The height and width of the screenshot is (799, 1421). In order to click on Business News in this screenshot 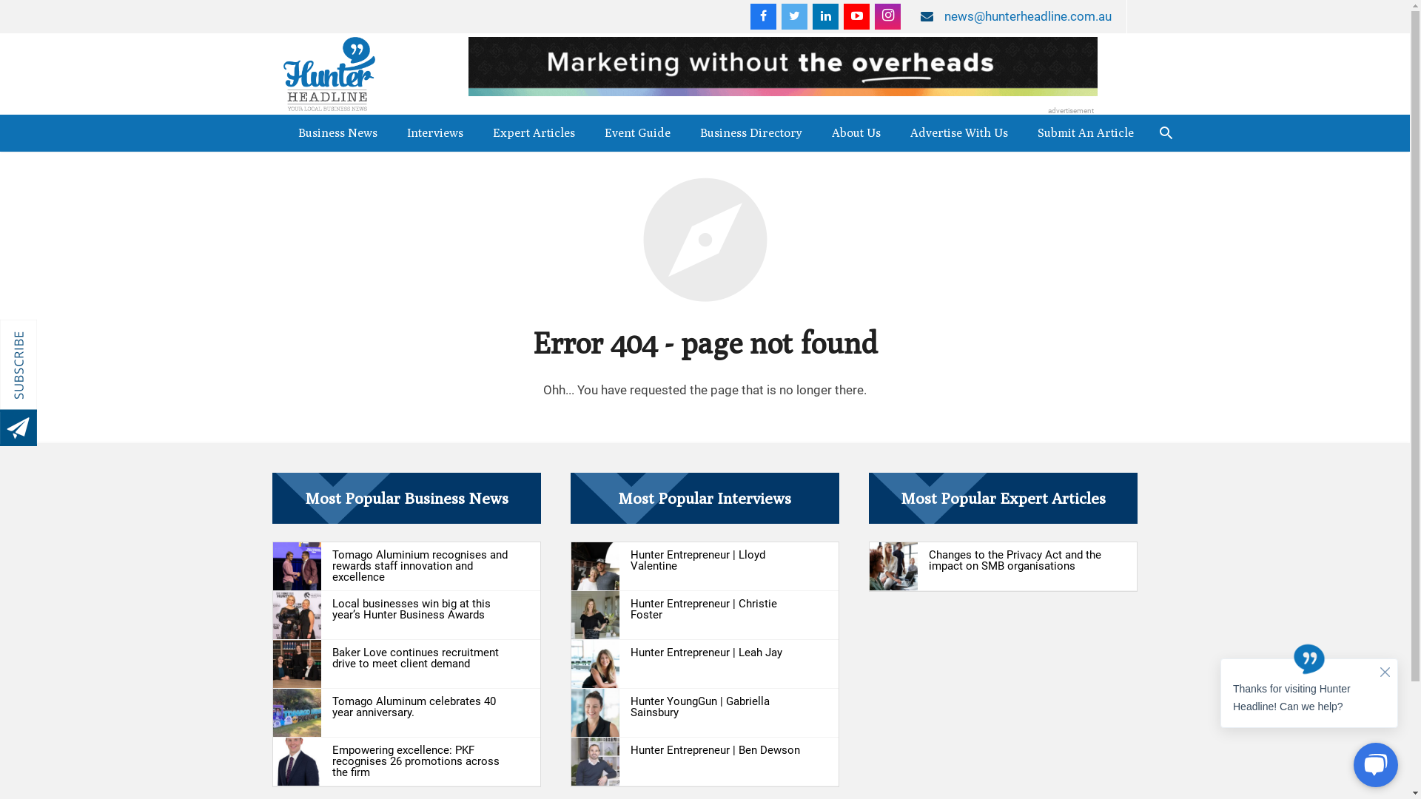, I will do `click(337, 133)`.